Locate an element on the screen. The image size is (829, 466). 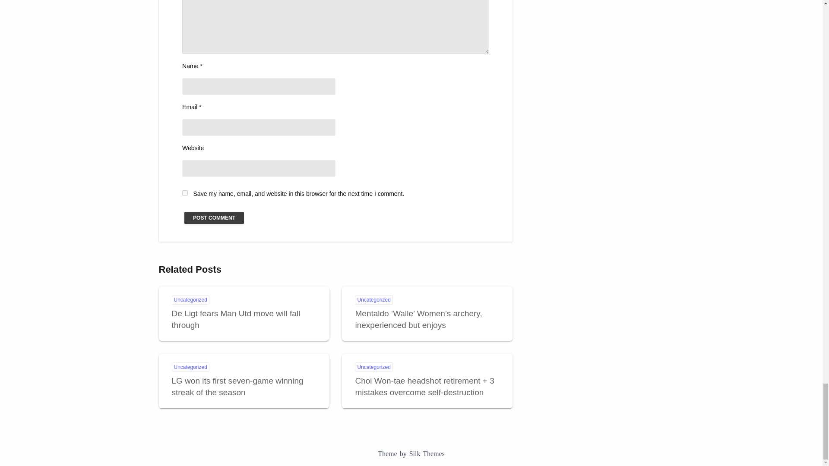
yes is located at coordinates (185, 192).